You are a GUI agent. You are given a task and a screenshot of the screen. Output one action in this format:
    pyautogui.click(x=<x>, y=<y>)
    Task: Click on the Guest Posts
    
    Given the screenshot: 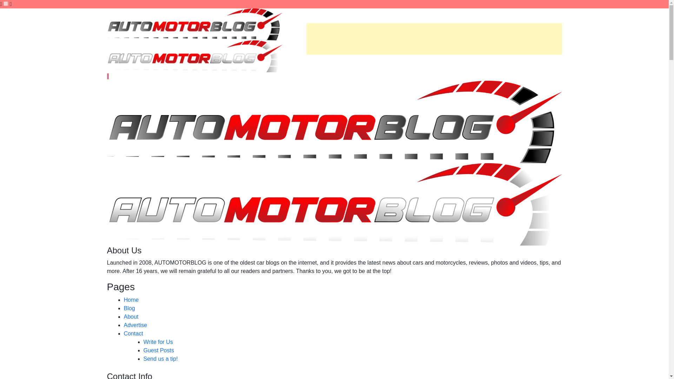 What is the action you would take?
    pyautogui.click(x=158, y=350)
    